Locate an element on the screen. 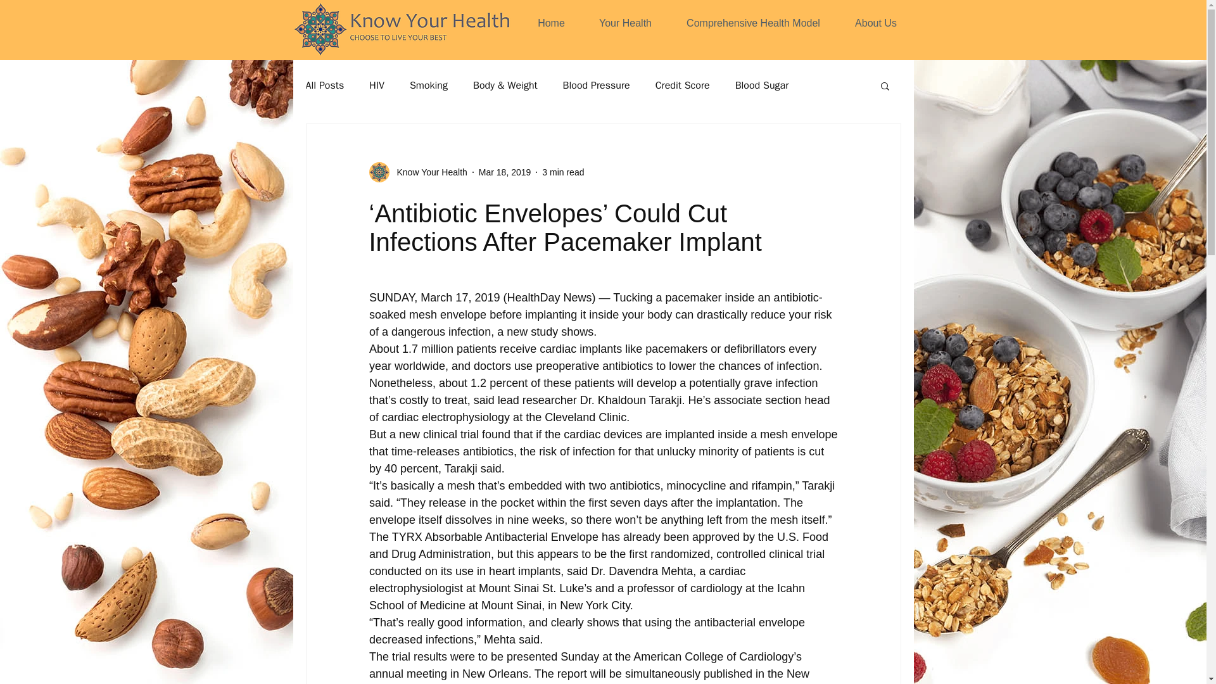  Blood Sugar is located at coordinates (763, 85).